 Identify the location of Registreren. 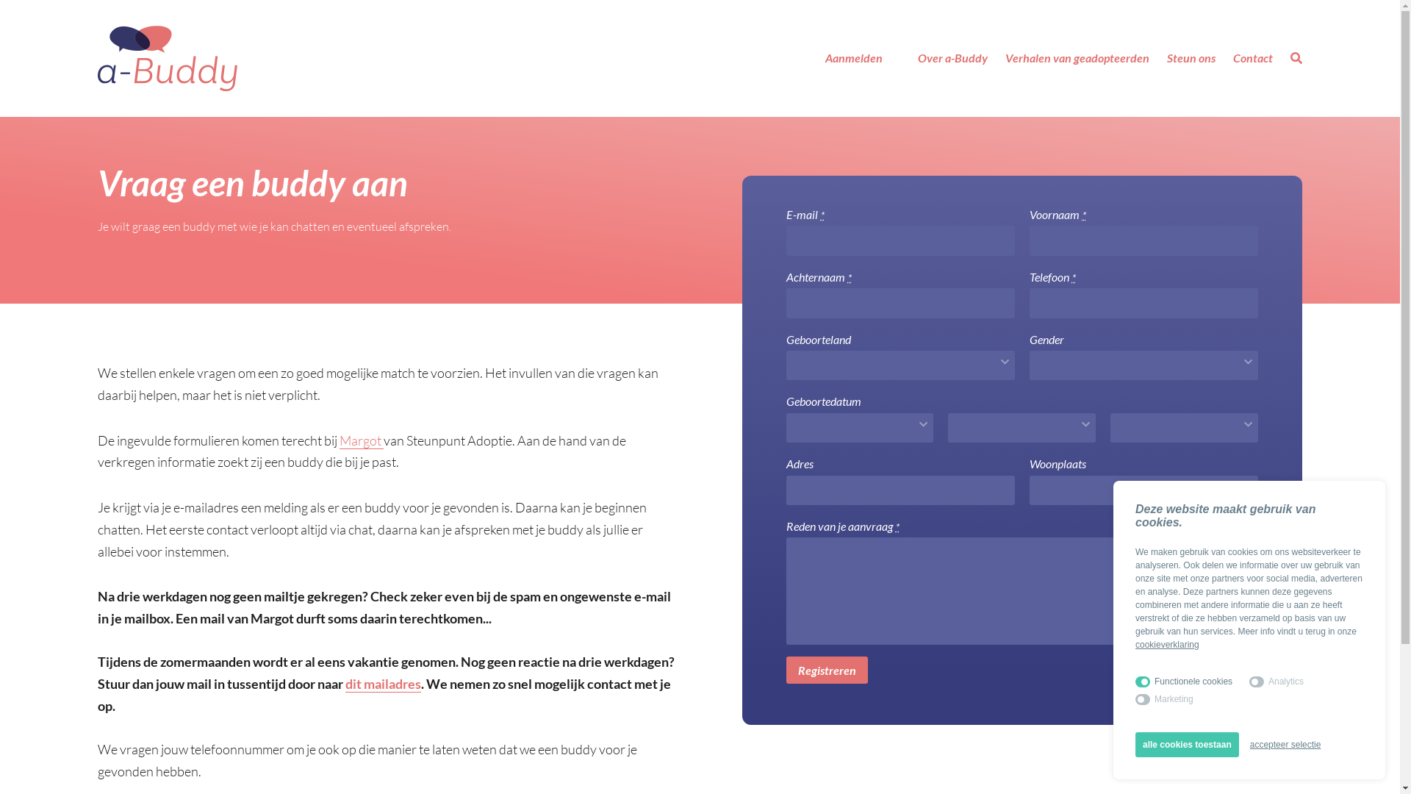
(827, 670).